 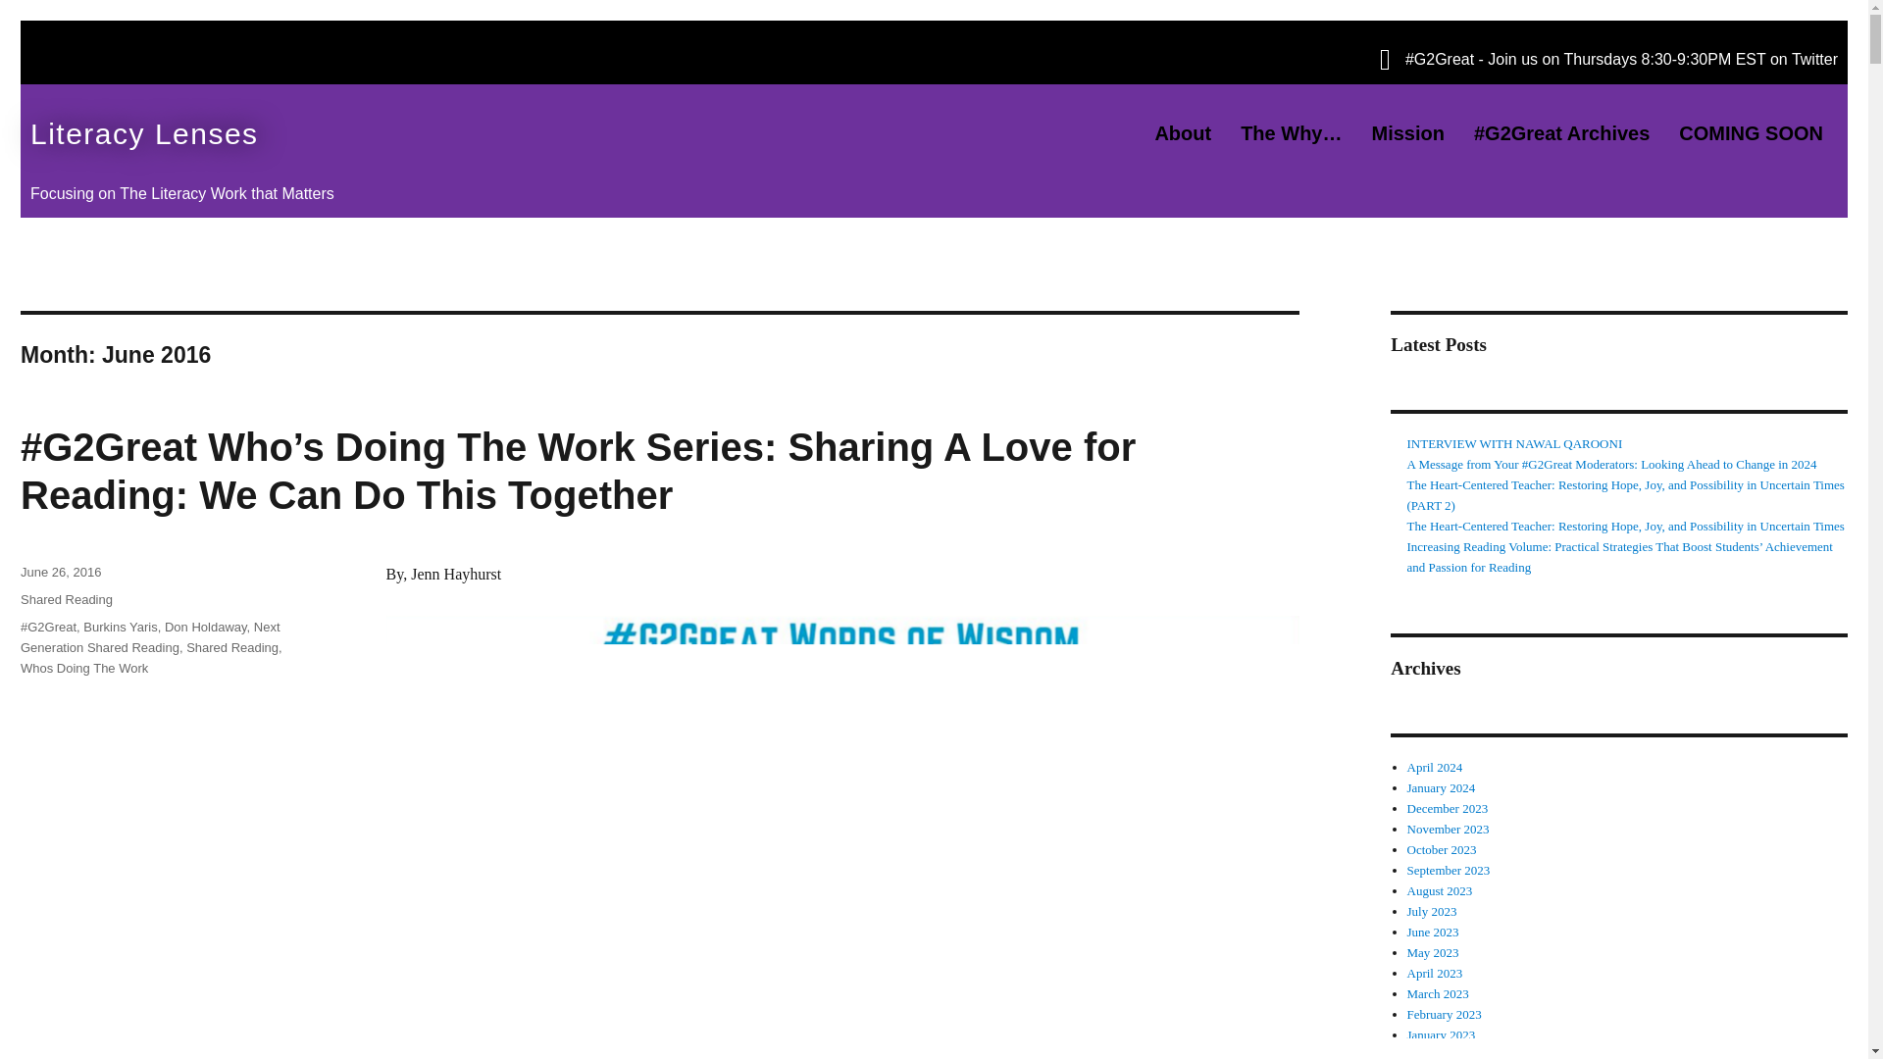 What do you see at coordinates (1751, 133) in the screenshot?
I see `COMING SOON` at bounding box center [1751, 133].